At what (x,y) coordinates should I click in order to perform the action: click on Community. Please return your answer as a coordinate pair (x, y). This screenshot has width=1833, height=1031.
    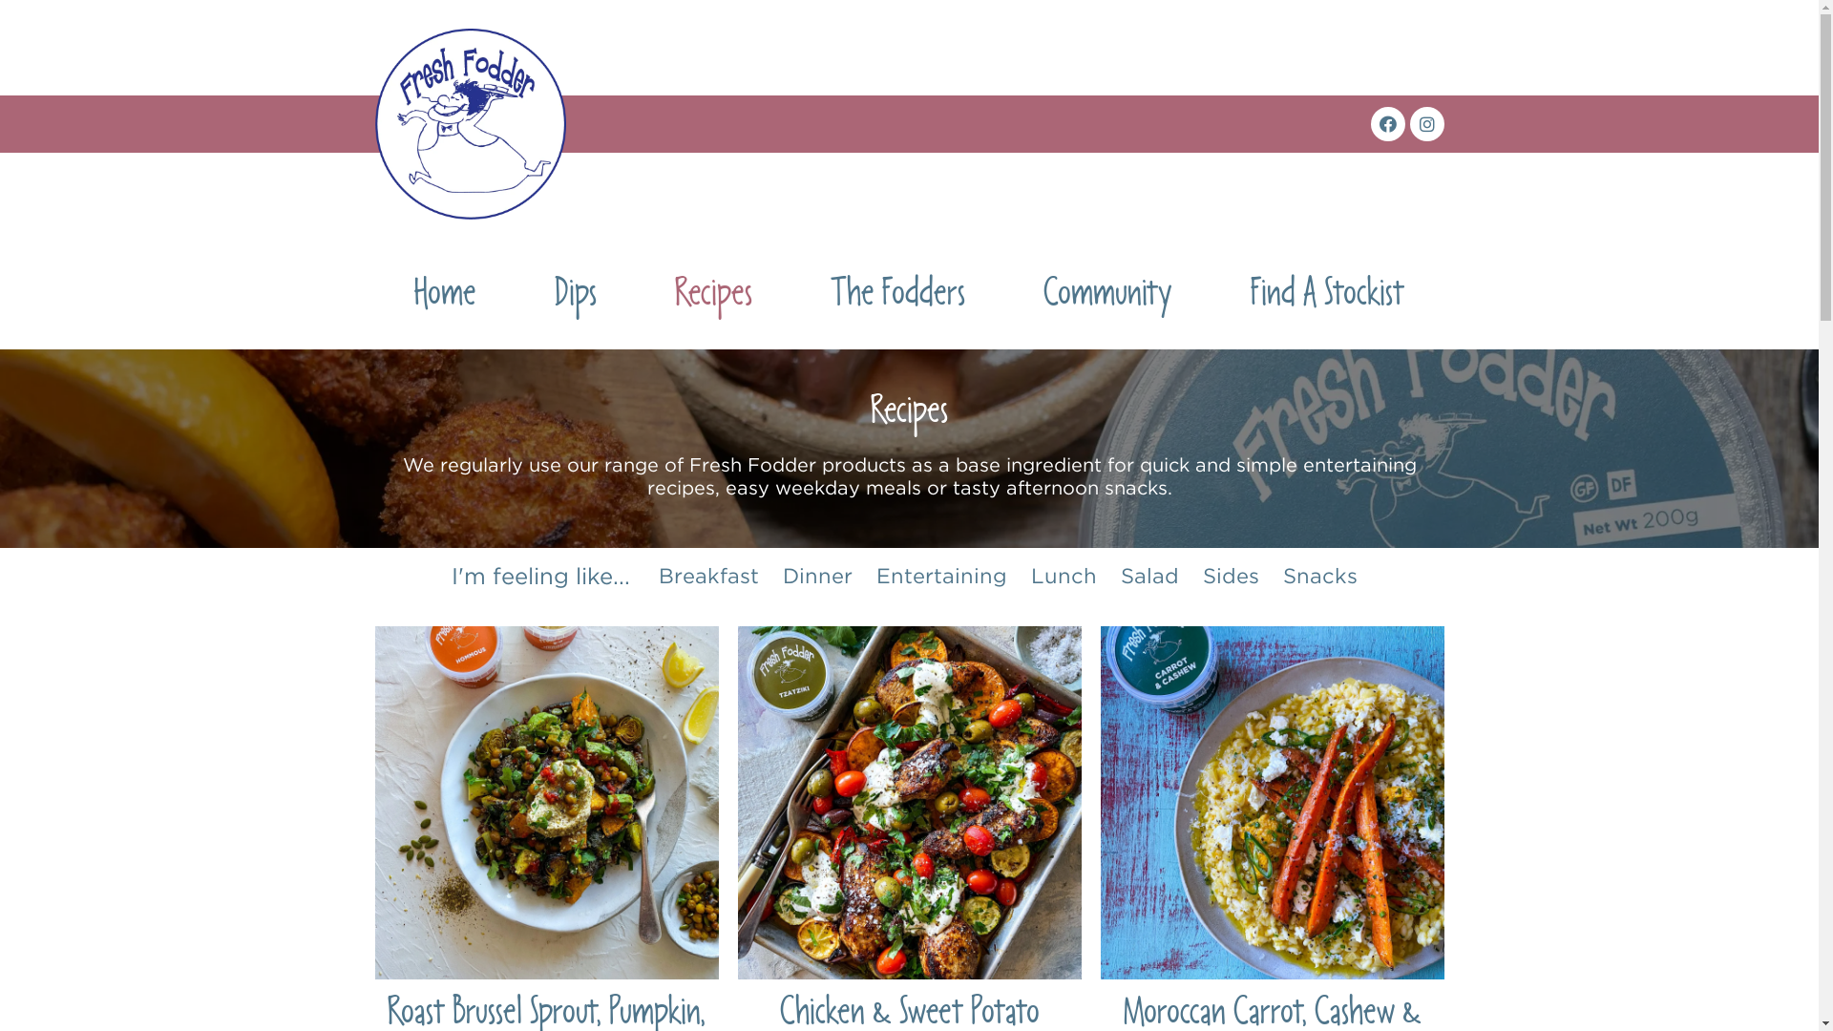
    Looking at the image, I should click on (1107, 299).